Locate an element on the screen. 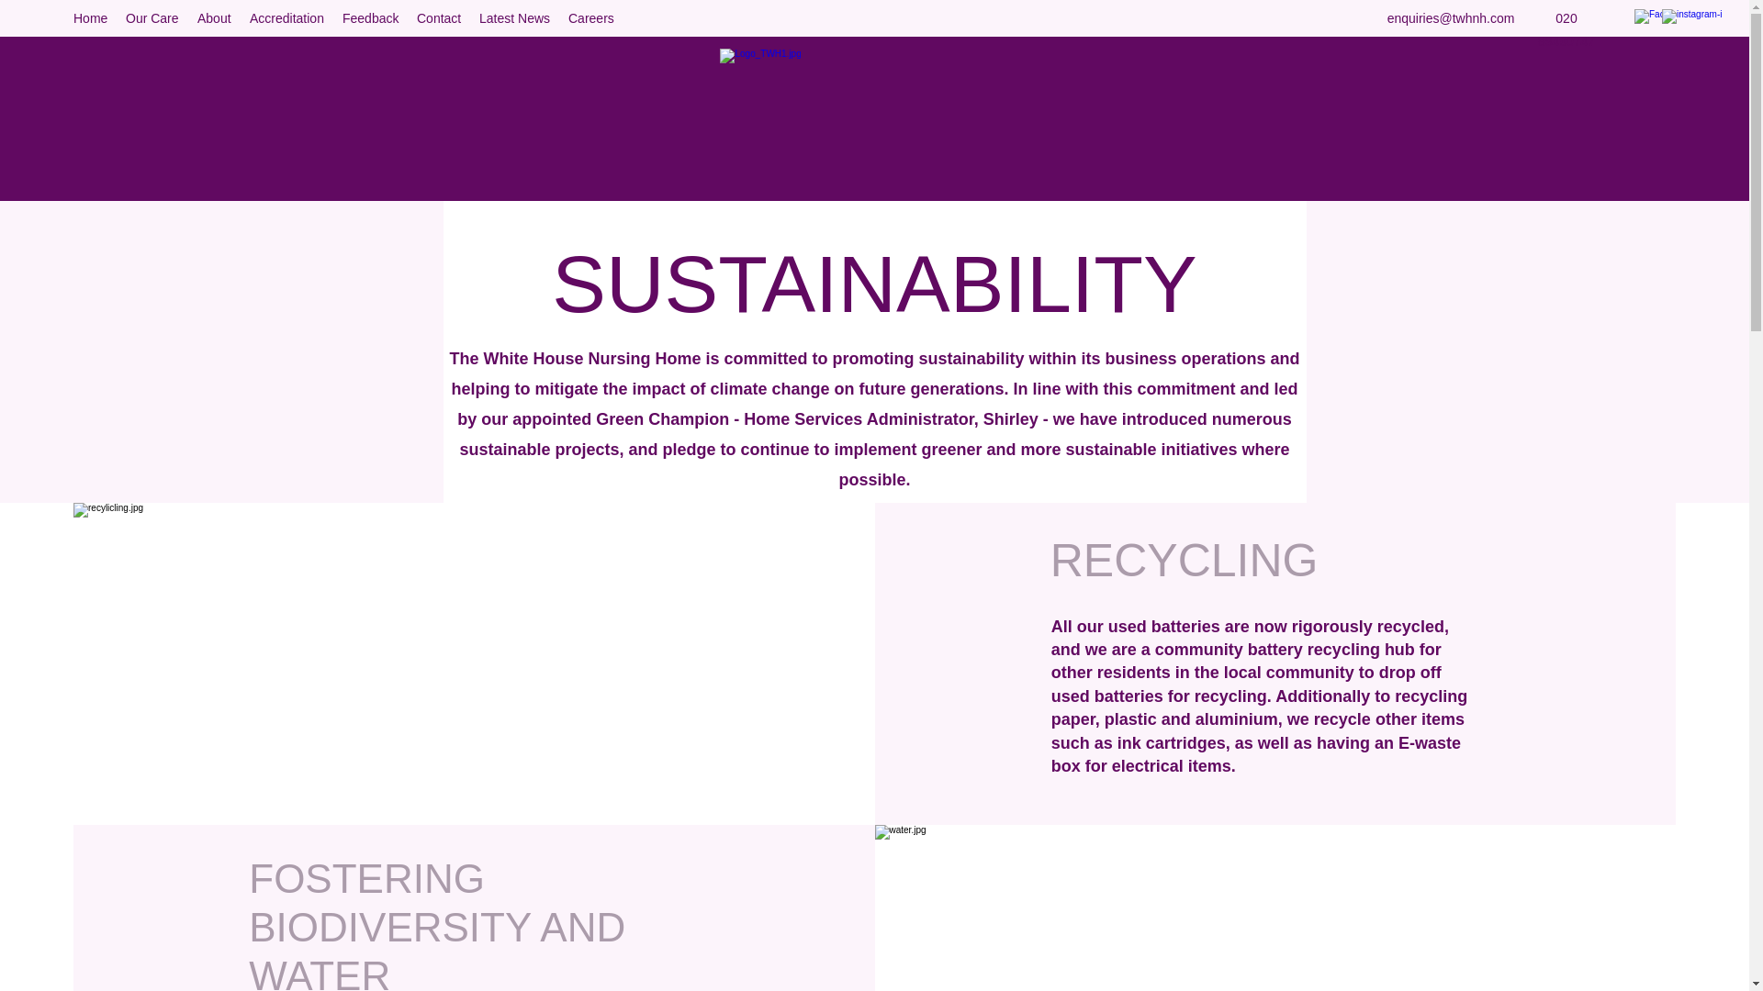  Careers is located at coordinates (591, 18).